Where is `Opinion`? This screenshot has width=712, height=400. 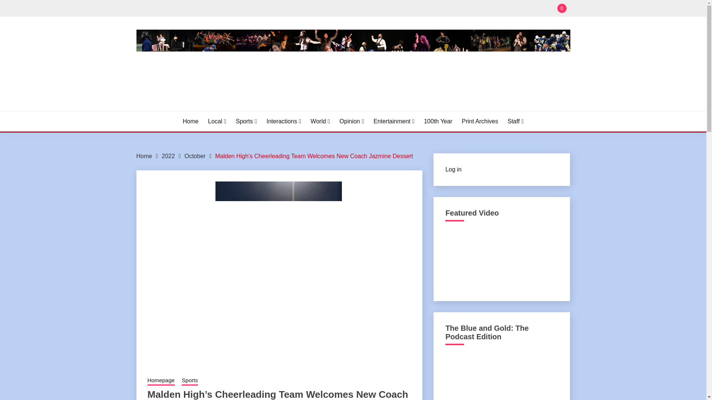
Opinion is located at coordinates (352, 121).